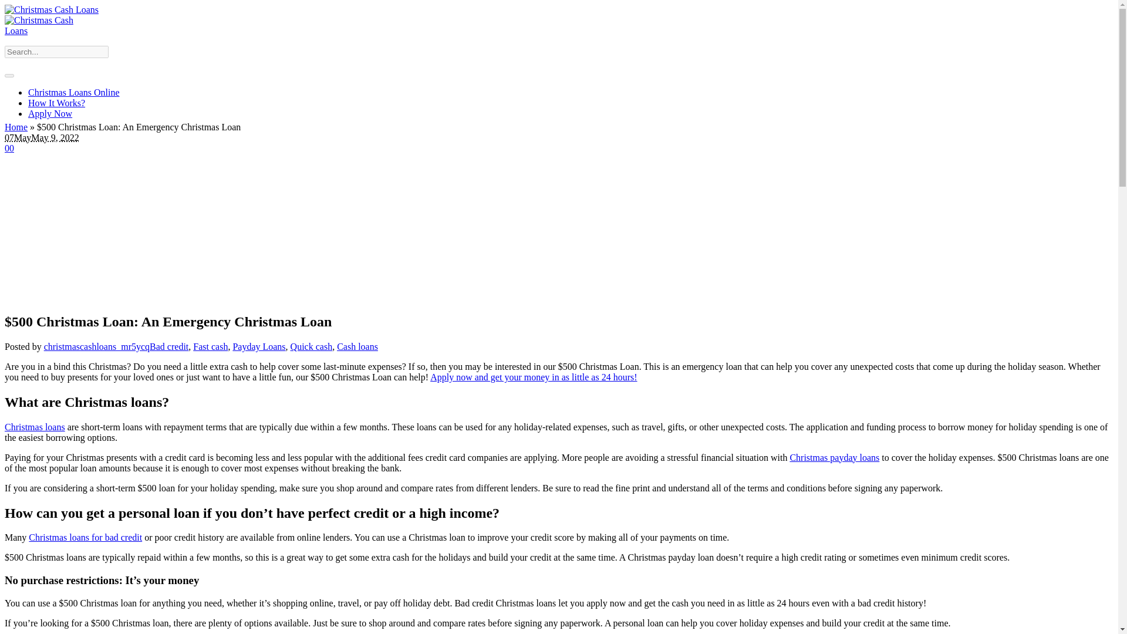  What do you see at coordinates (169, 346) in the screenshot?
I see `Bad credit` at bounding box center [169, 346].